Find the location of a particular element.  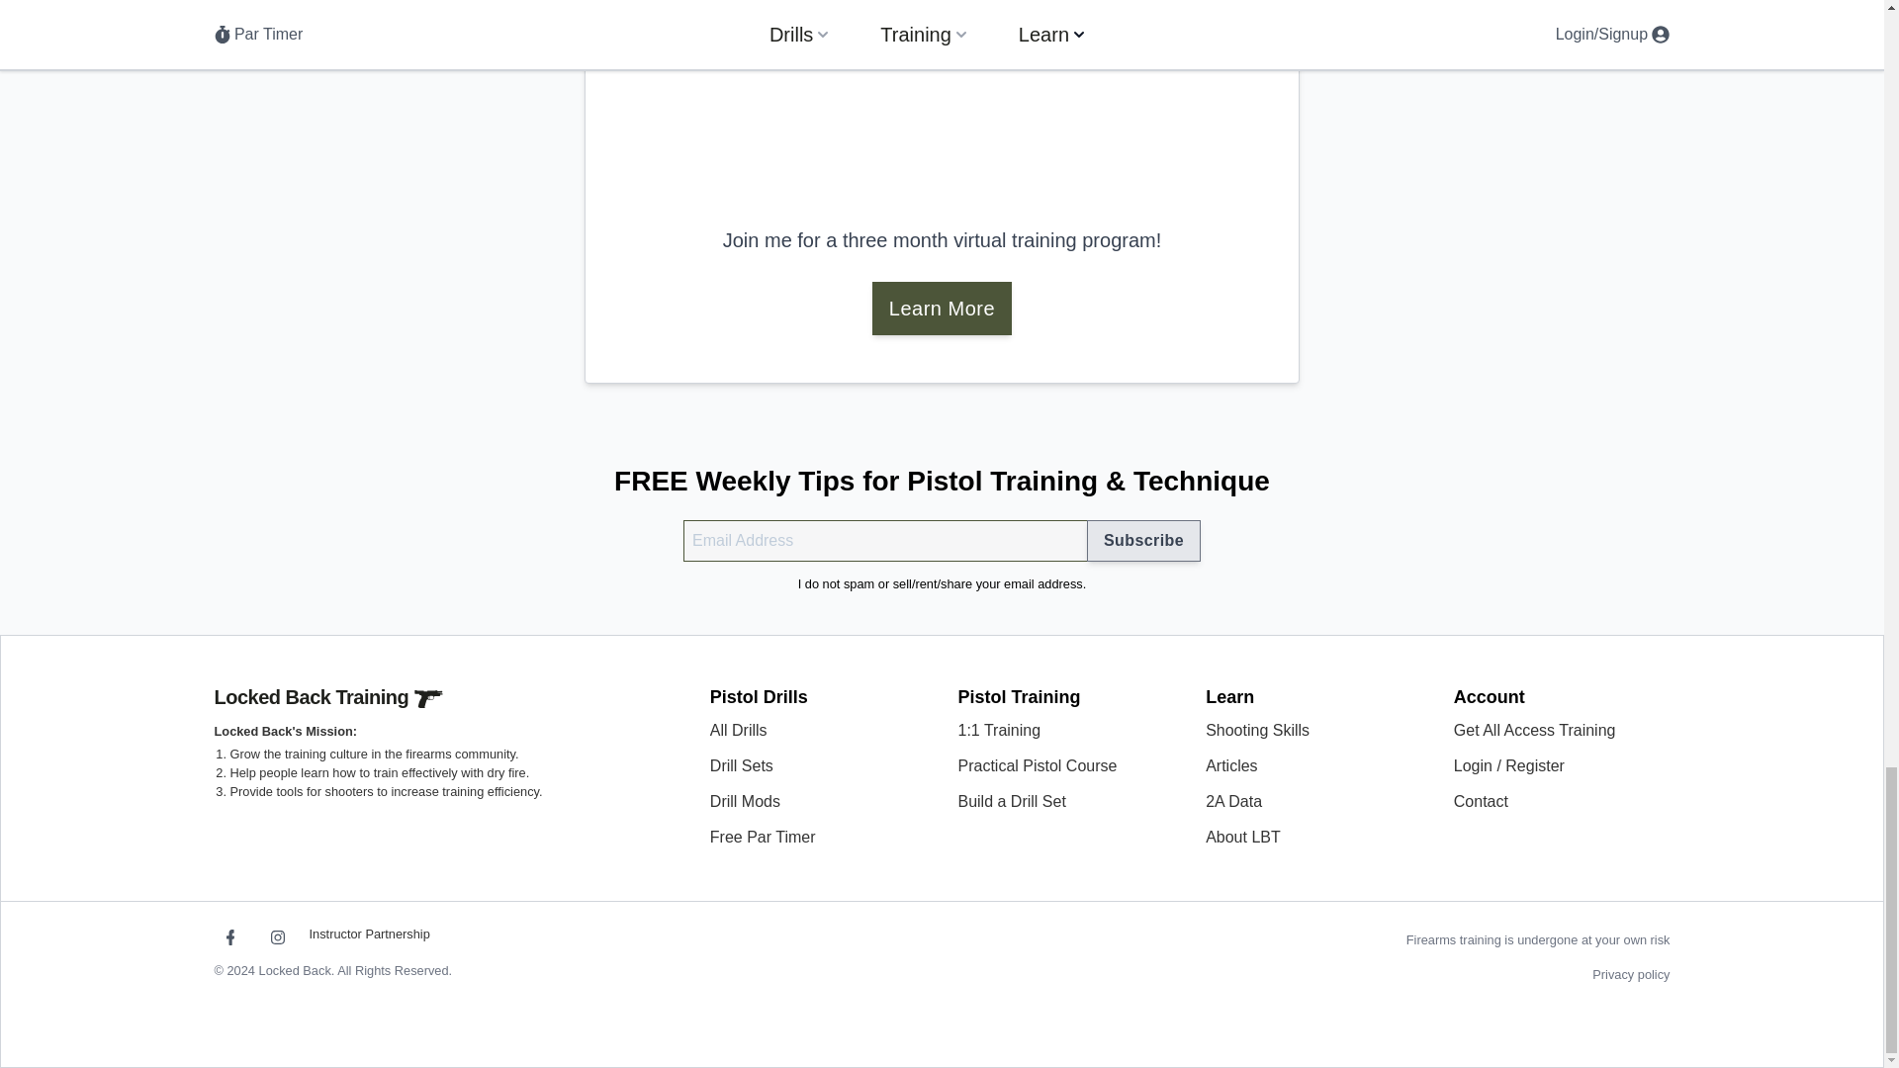

Practical Pistol Course is located at coordinates (942, 91).